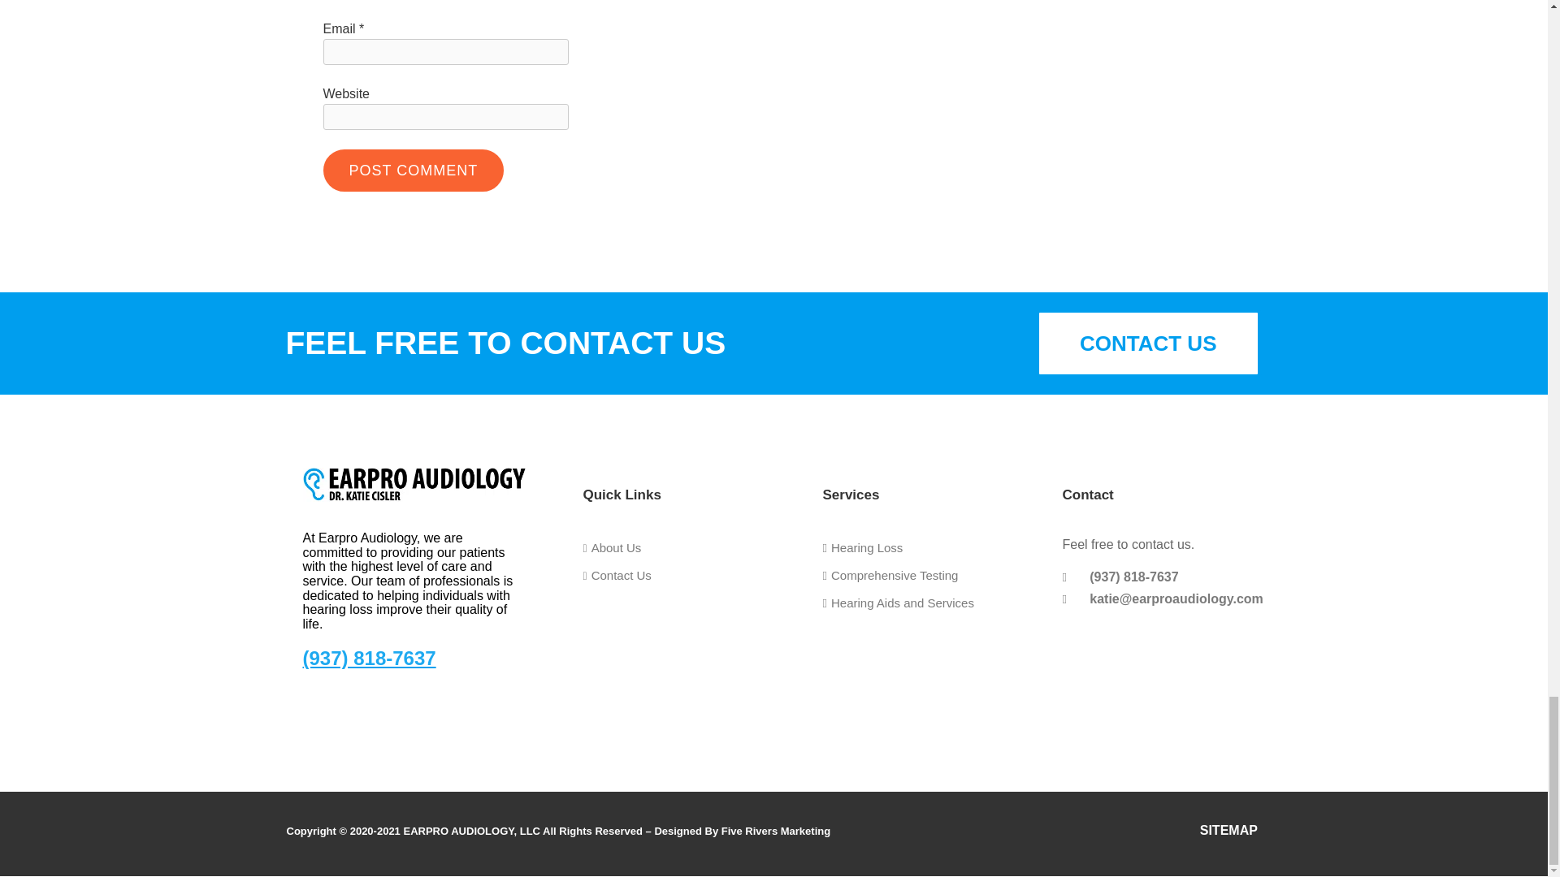 The width and height of the screenshot is (1560, 877). What do you see at coordinates (617, 575) in the screenshot?
I see `Contact Us` at bounding box center [617, 575].